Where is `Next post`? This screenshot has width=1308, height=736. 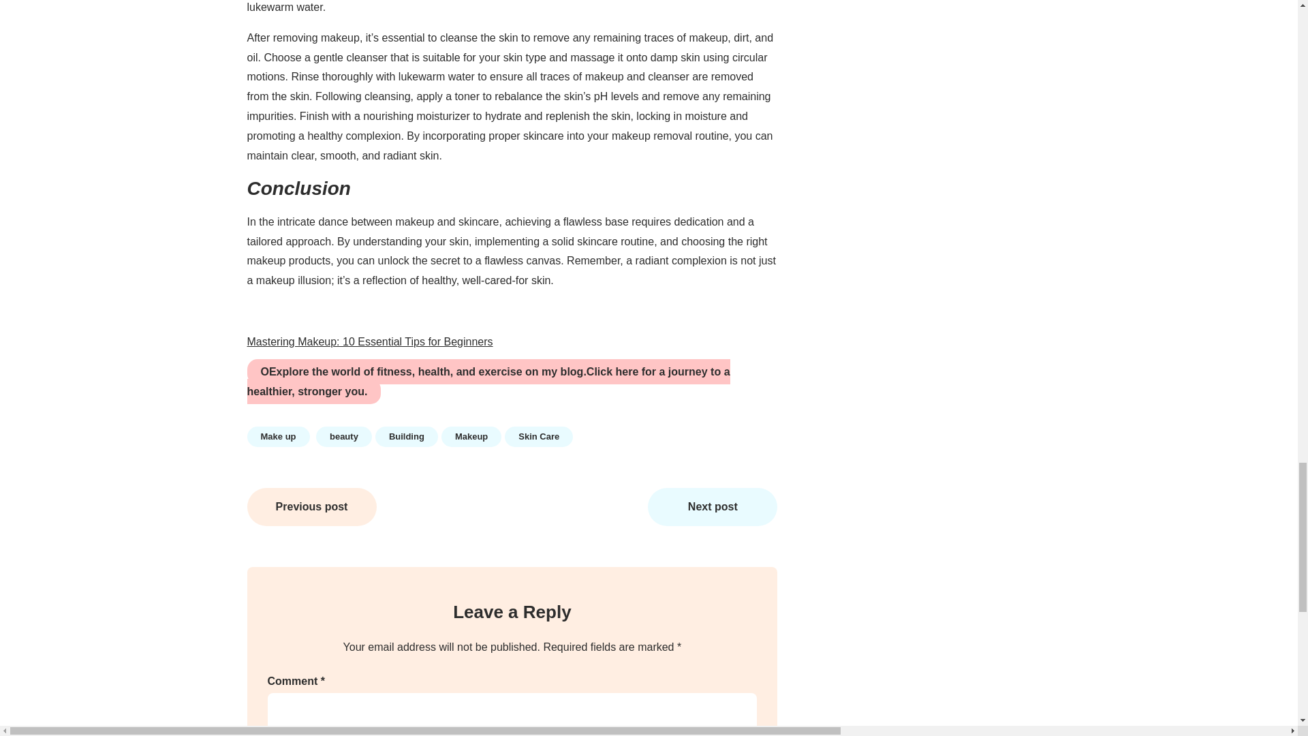 Next post is located at coordinates (712, 507).